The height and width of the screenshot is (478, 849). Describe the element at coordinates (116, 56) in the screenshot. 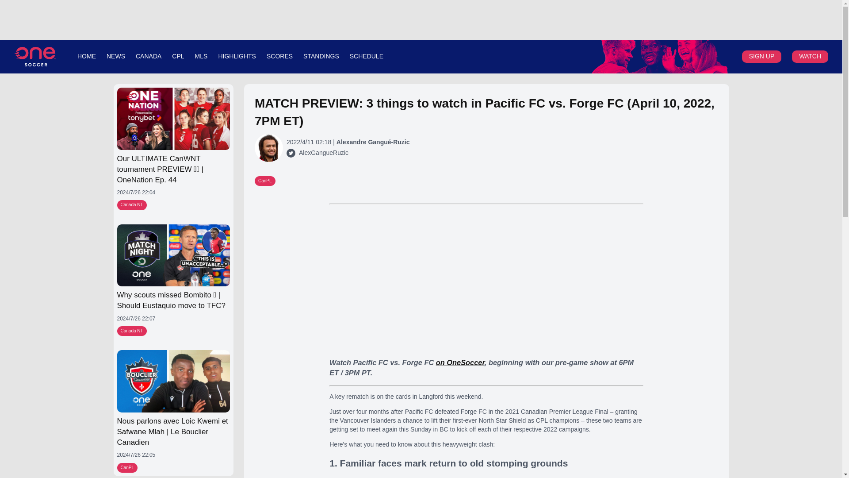

I see `NEWS` at that location.